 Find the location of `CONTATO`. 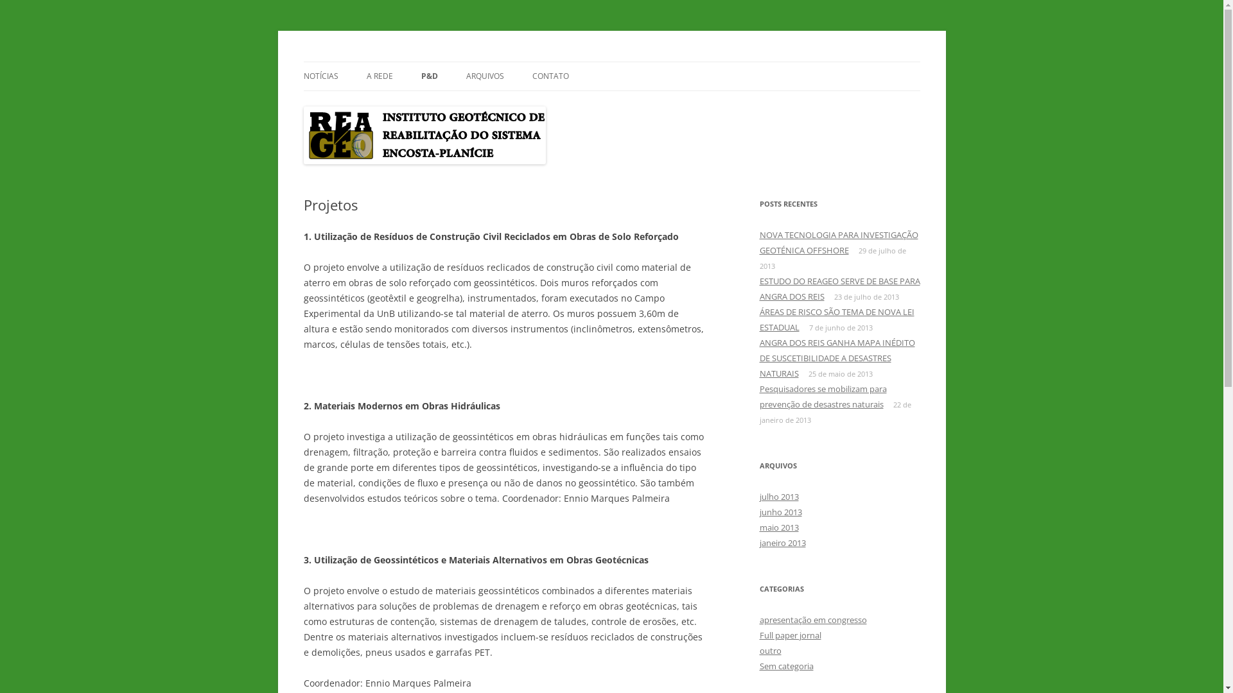

CONTATO is located at coordinates (550, 76).